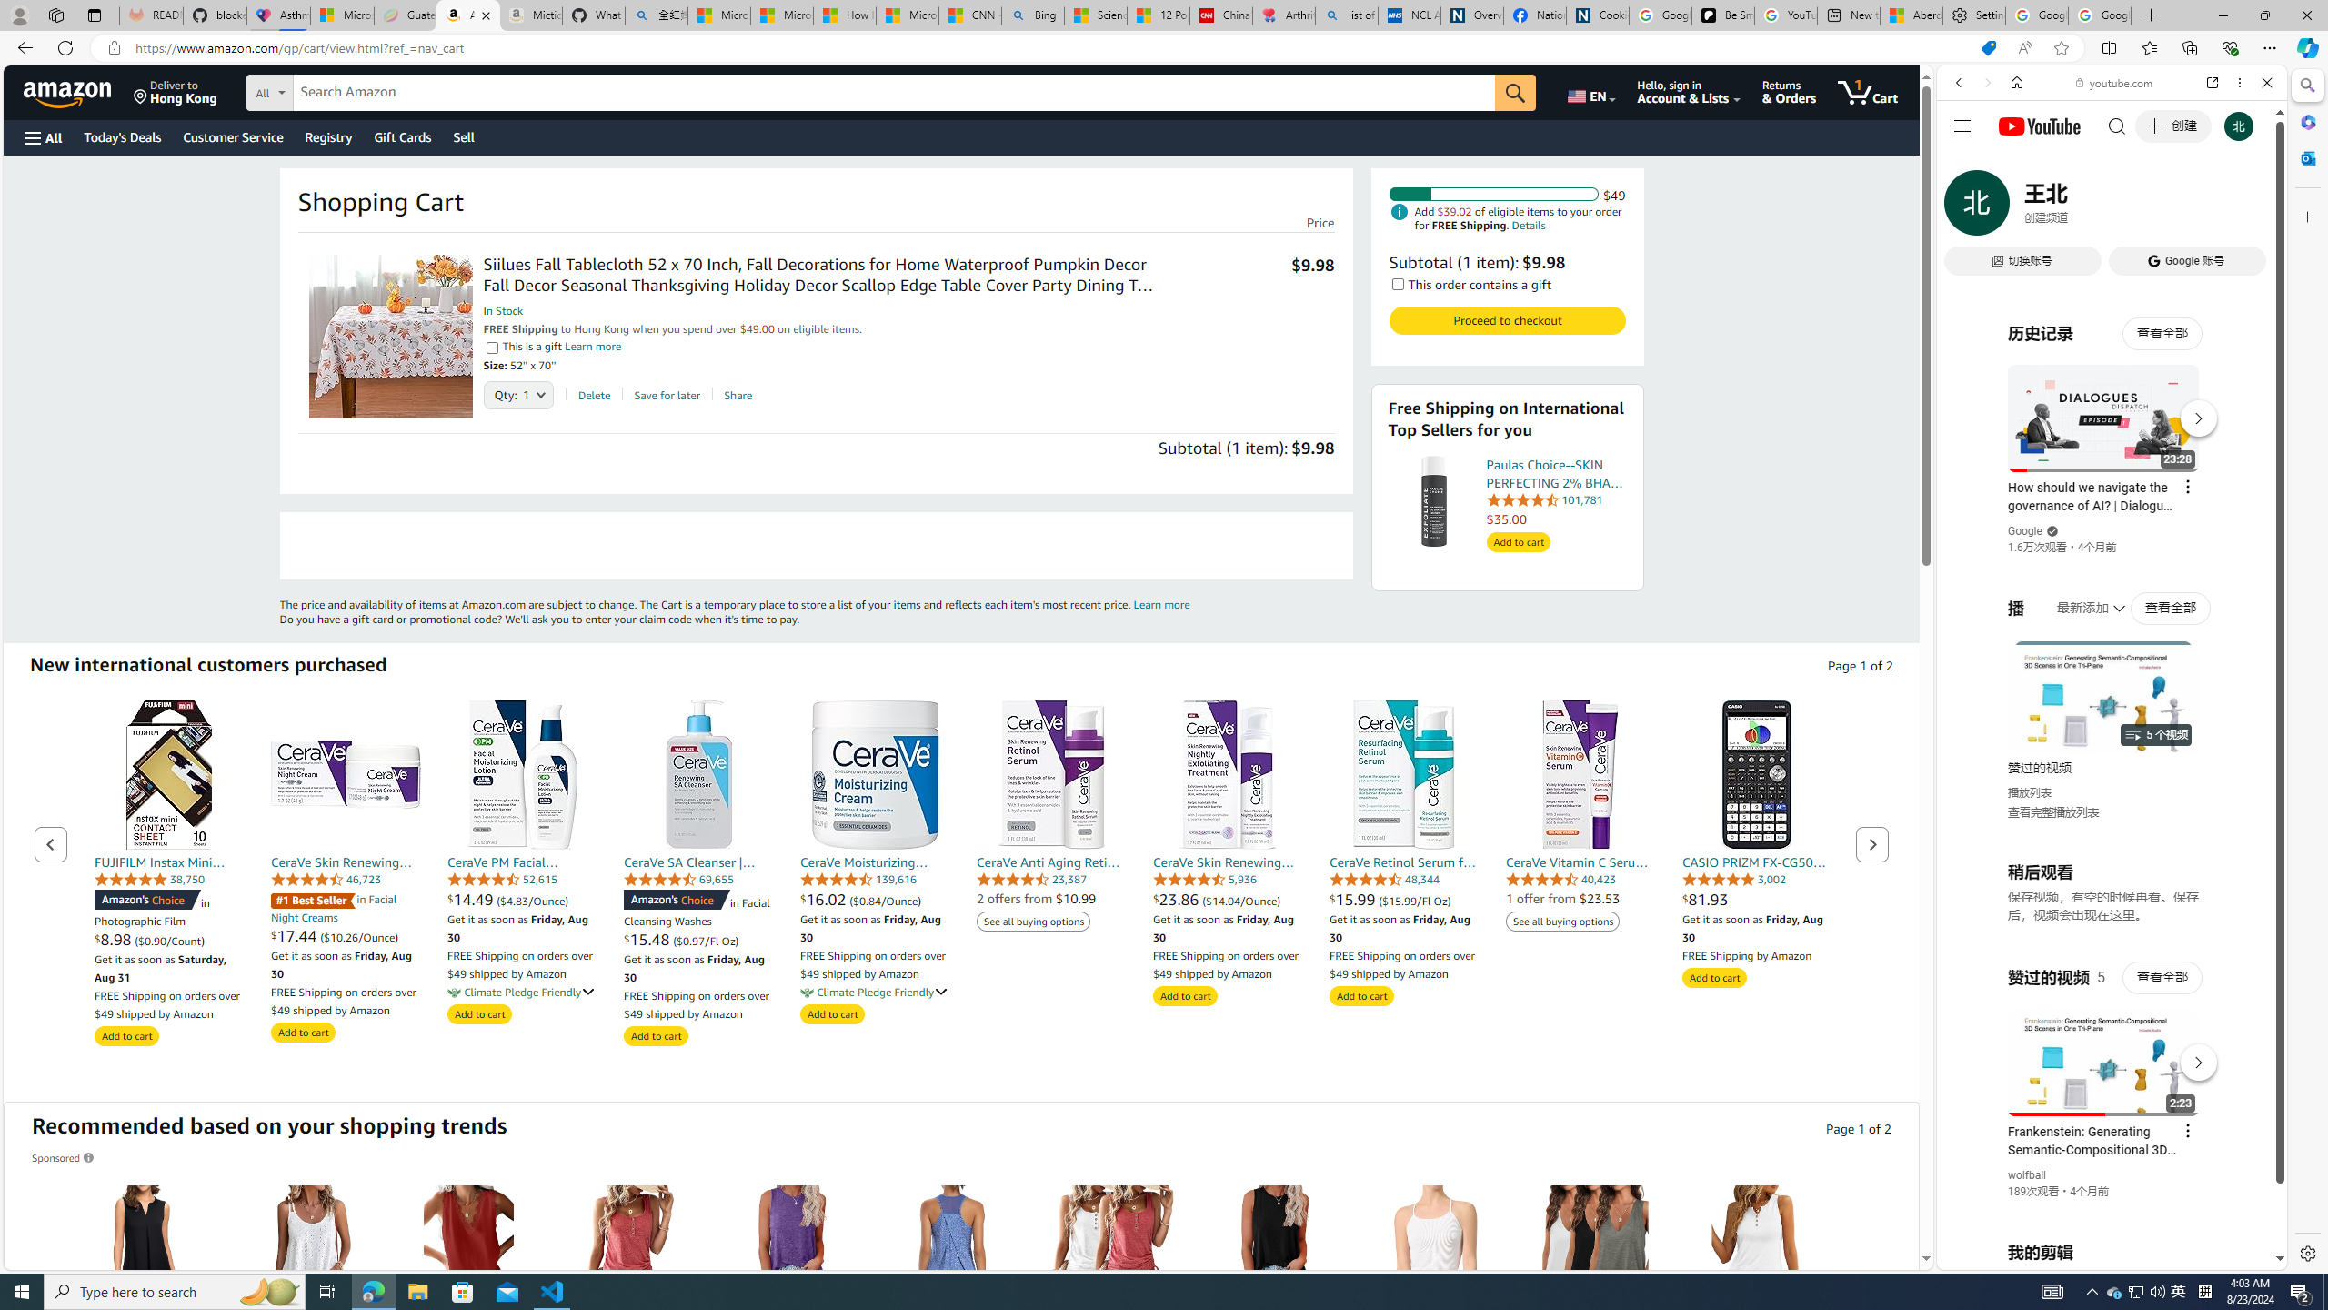 The width and height of the screenshot is (2328, 1310). What do you see at coordinates (2027, 1175) in the screenshot?
I see `wolfball` at bounding box center [2027, 1175].